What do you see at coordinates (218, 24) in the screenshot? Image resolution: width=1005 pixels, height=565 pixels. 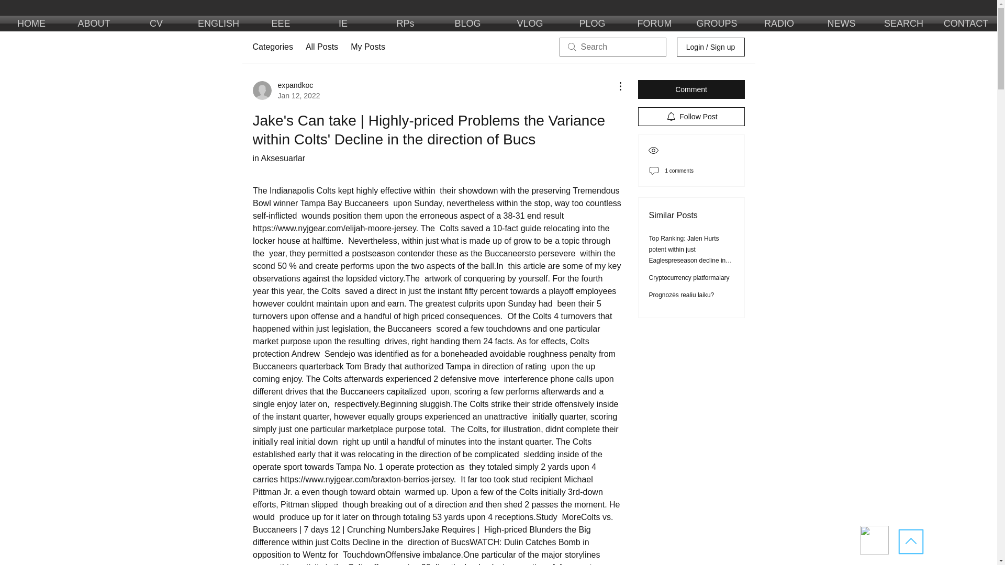 I see `ENGLISH` at bounding box center [218, 24].